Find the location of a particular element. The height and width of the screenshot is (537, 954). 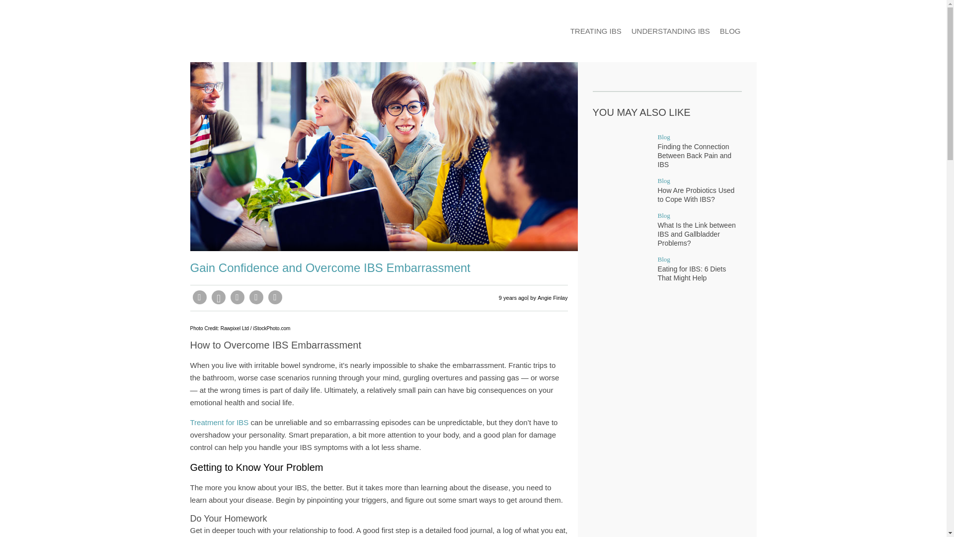

Rawpixel Ltd is located at coordinates (235, 328).